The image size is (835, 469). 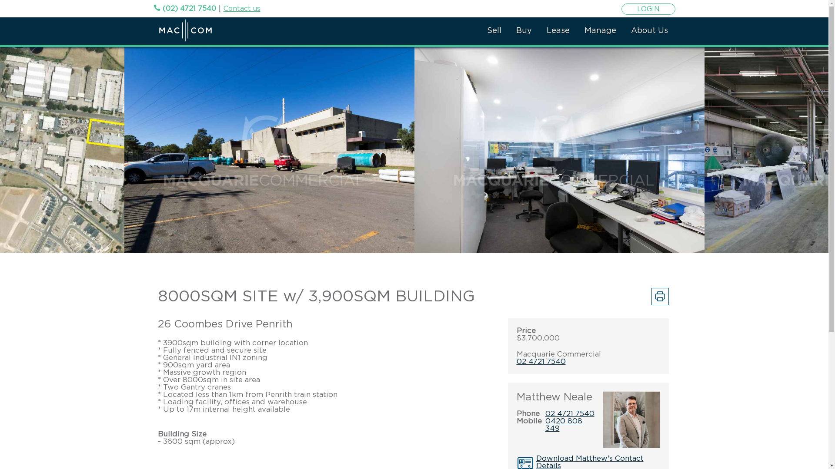 I want to click on Contact us, so click(x=242, y=9).